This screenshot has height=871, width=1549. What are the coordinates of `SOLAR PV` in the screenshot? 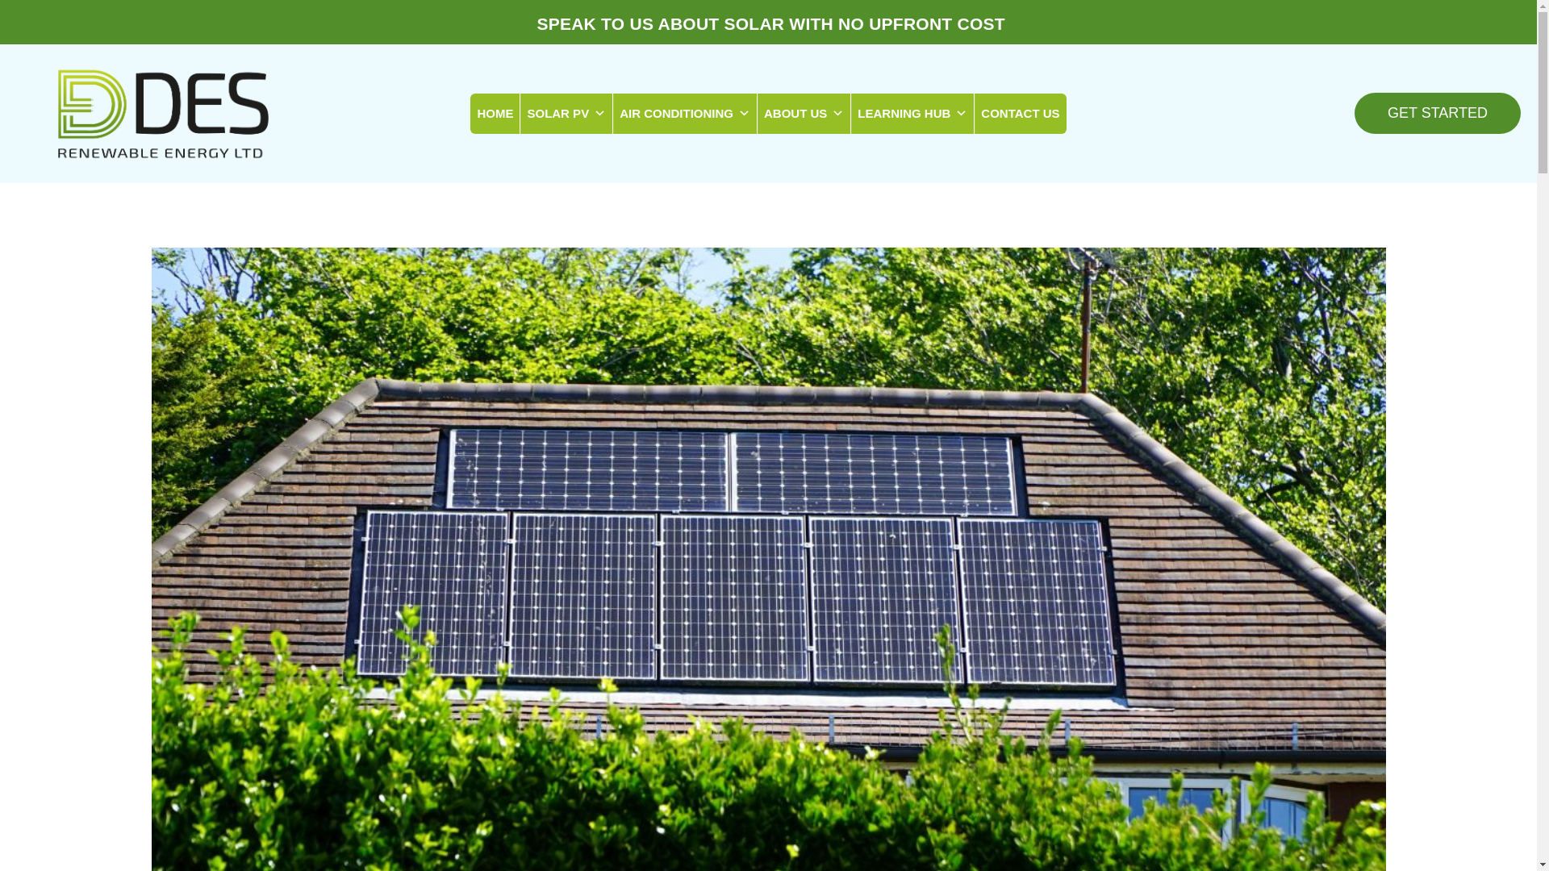 It's located at (566, 113).